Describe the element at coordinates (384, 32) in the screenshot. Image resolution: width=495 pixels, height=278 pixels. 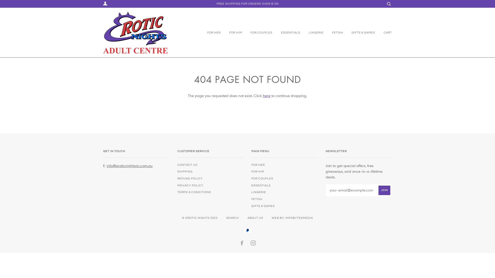
I see `CART` at that location.